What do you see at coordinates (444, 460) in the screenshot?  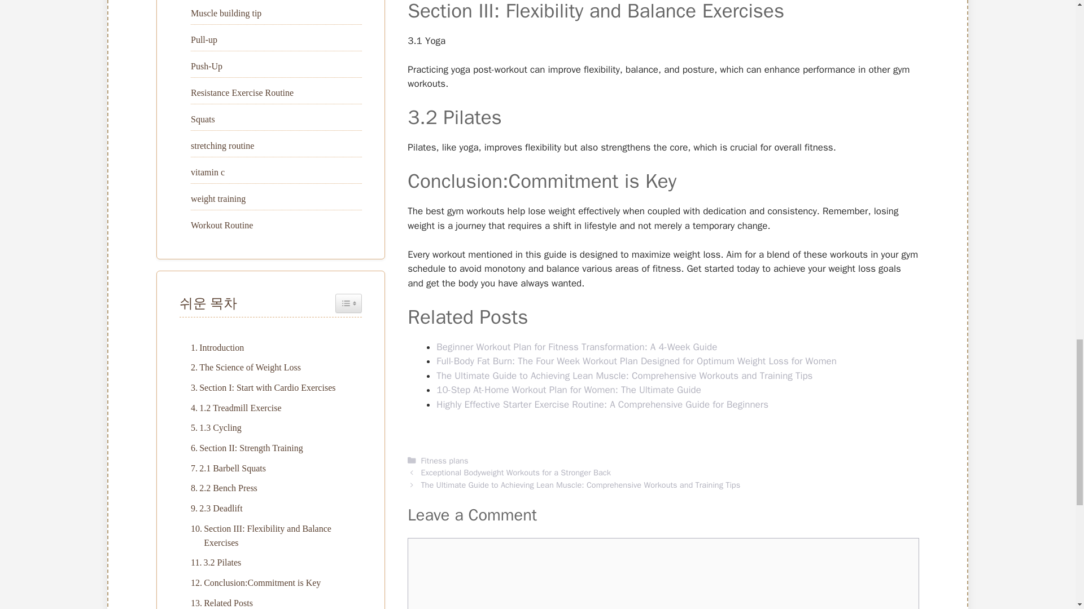 I see `Fitness plans` at bounding box center [444, 460].